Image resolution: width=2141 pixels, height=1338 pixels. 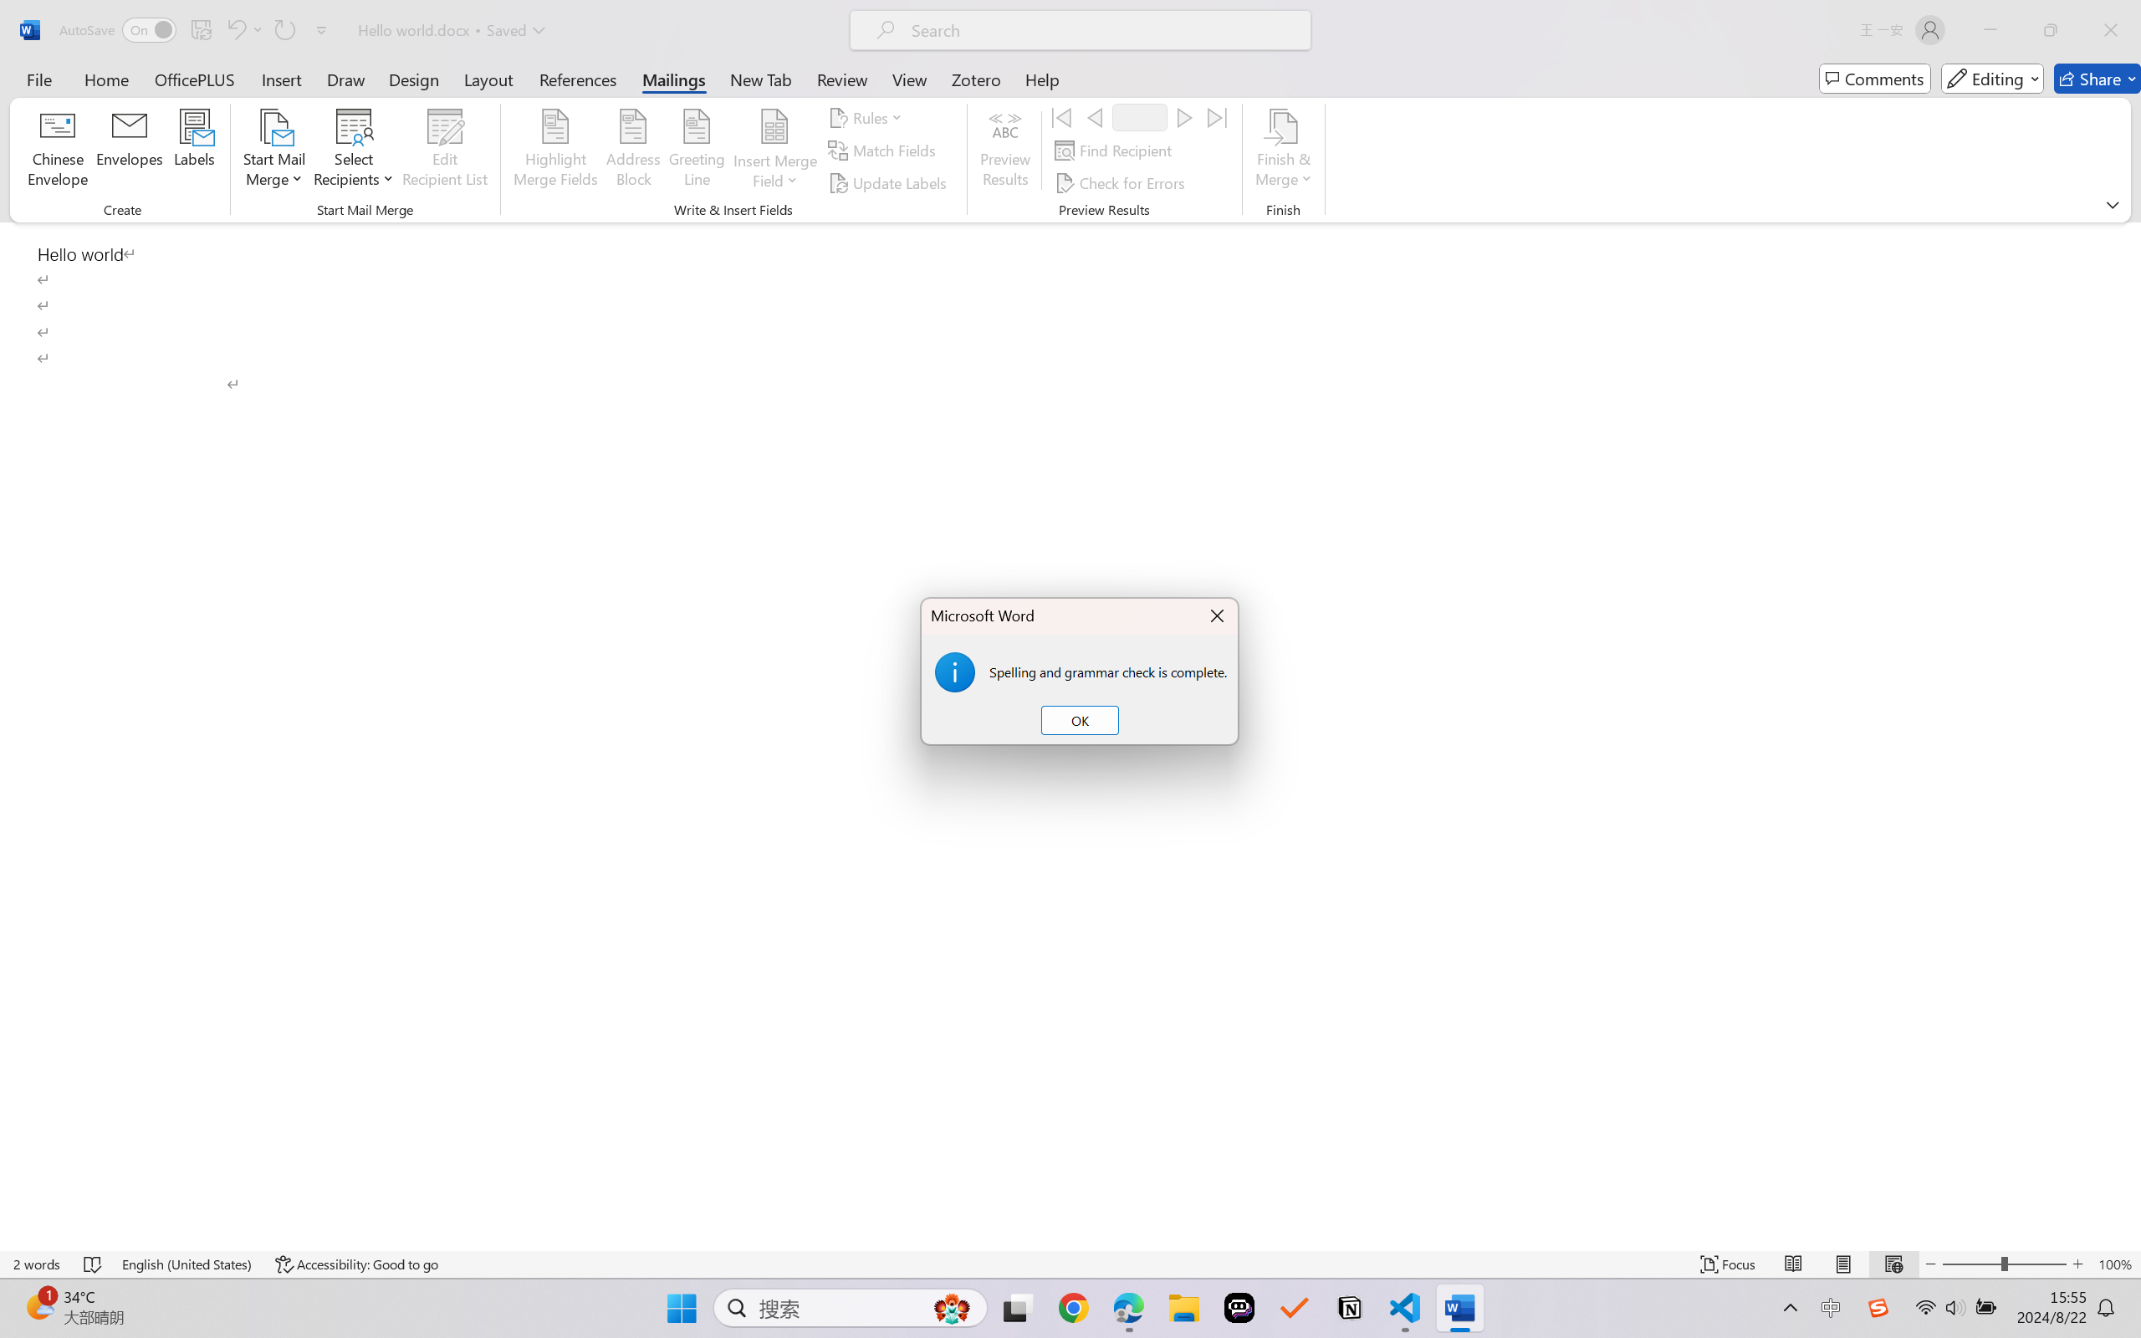 What do you see at coordinates (2113, 204) in the screenshot?
I see `Ribbon Display Options` at bounding box center [2113, 204].